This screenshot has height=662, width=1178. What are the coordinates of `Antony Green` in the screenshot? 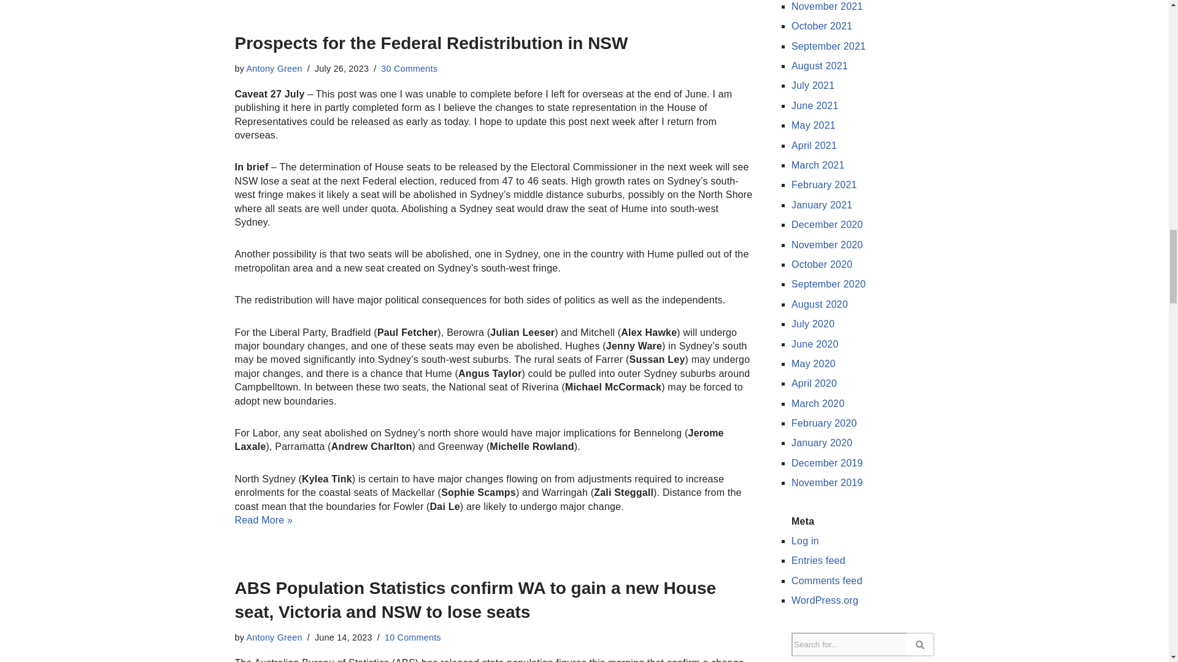 It's located at (274, 68).